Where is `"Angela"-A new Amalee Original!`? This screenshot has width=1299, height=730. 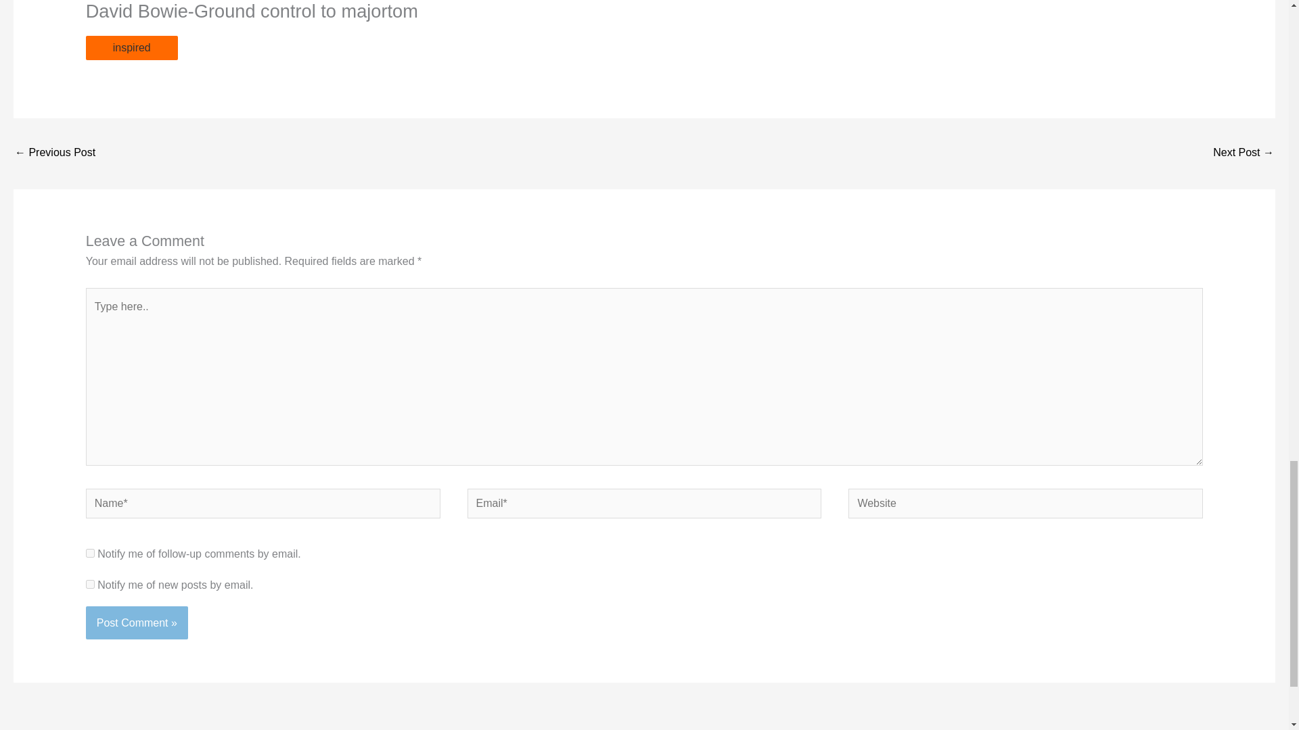
"Angela"-A new Amalee Original! is located at coordinates (54, 154).